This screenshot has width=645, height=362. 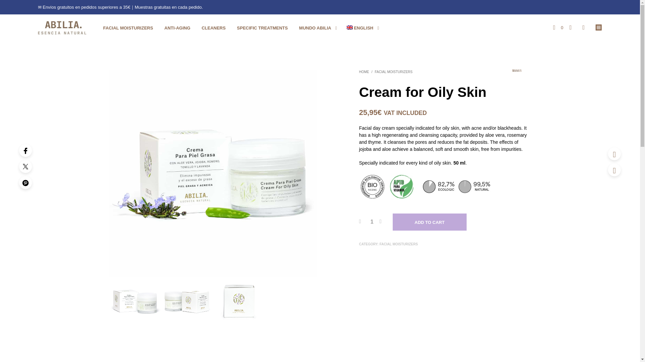 What do you see at coordinates (315, 28) in the screenshot?
I see `MUNDO ABILIA` at bounding box center [315, 28].